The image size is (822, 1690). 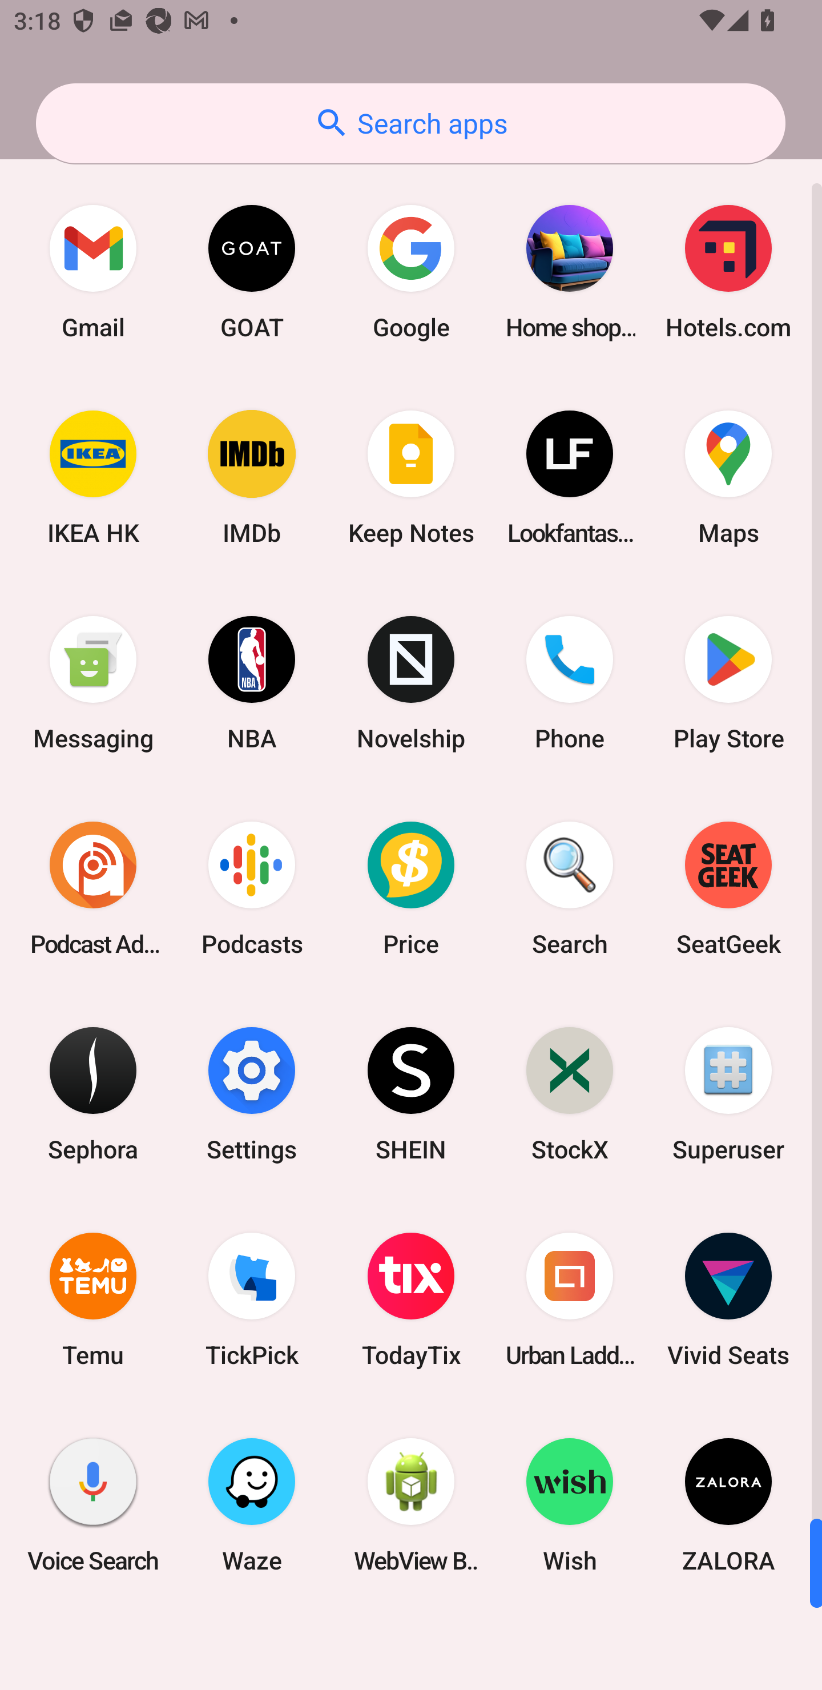 What do you see at coordinates (93, 272) in the screenshot?
I see `Gmail` at bounding box center [93, 272].